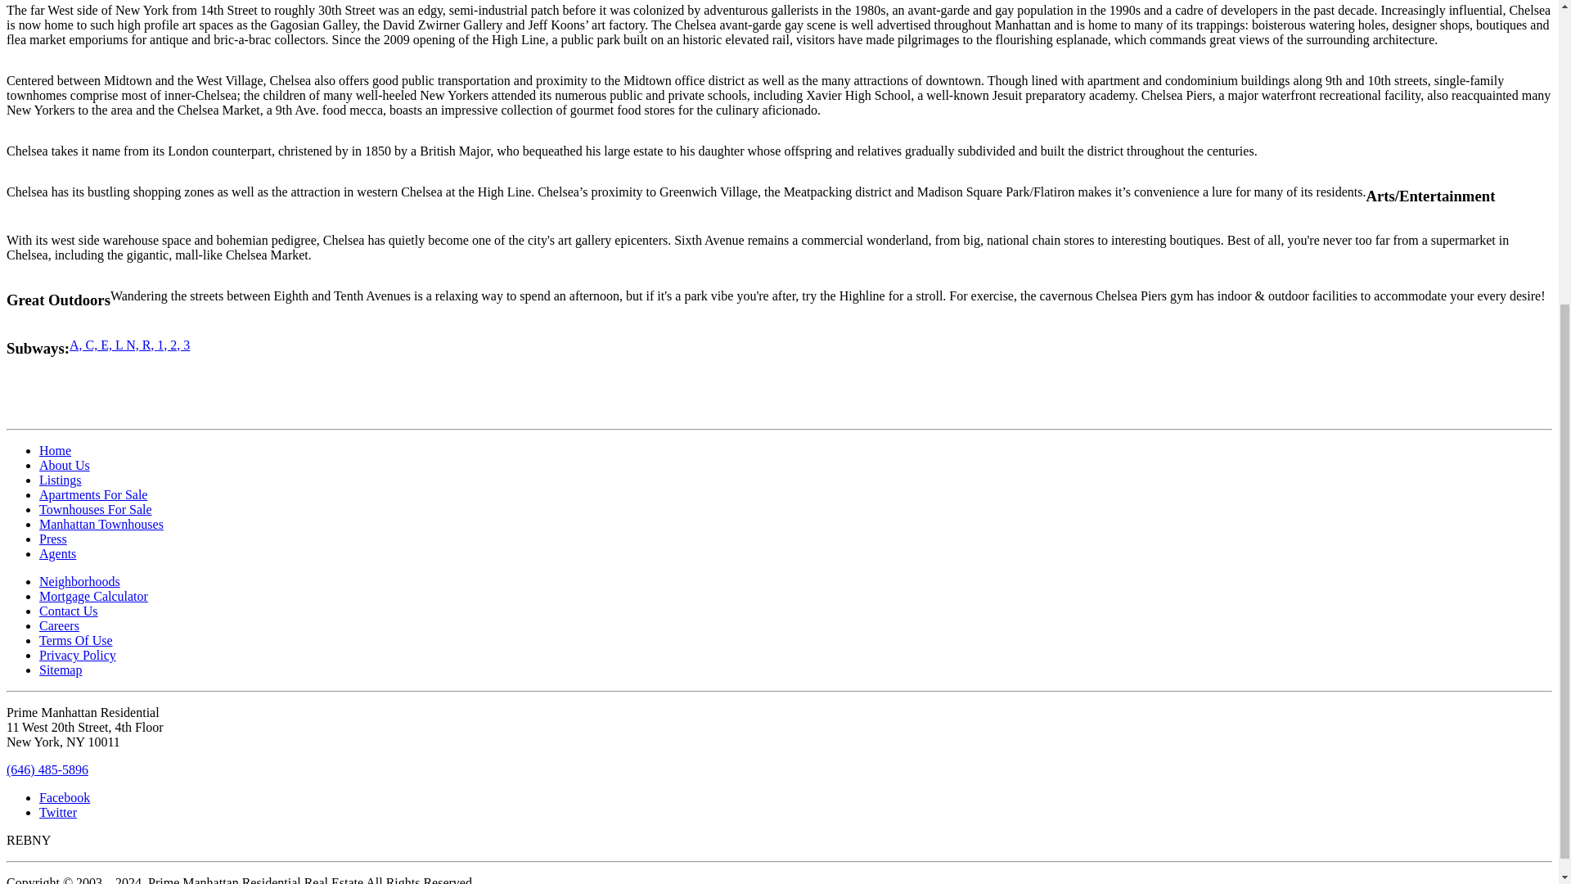  Describe the element at coordinates (78, 655) in the screenshot. I see `Privacy Policy` at that location.